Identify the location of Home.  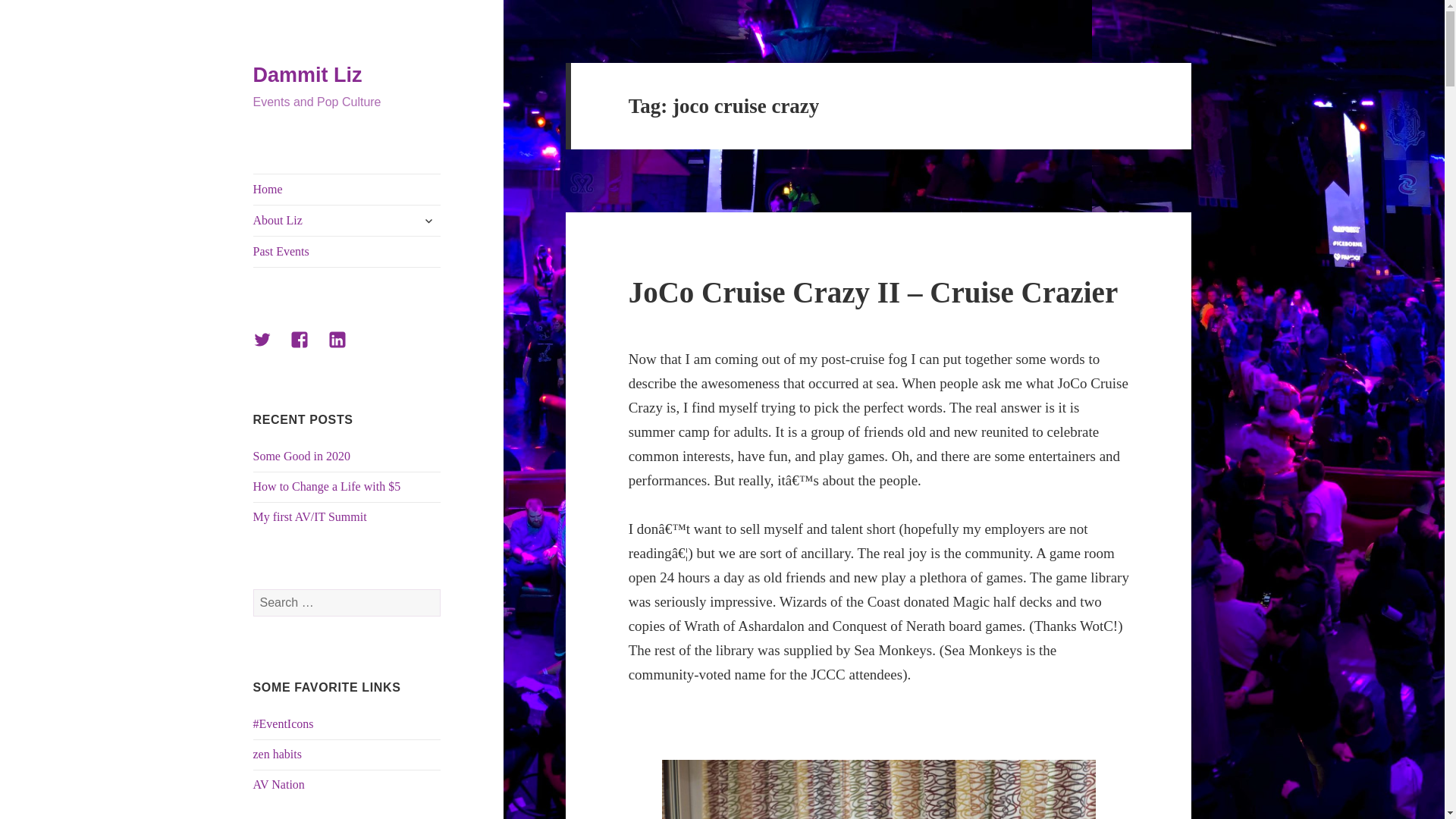
(347, 190).